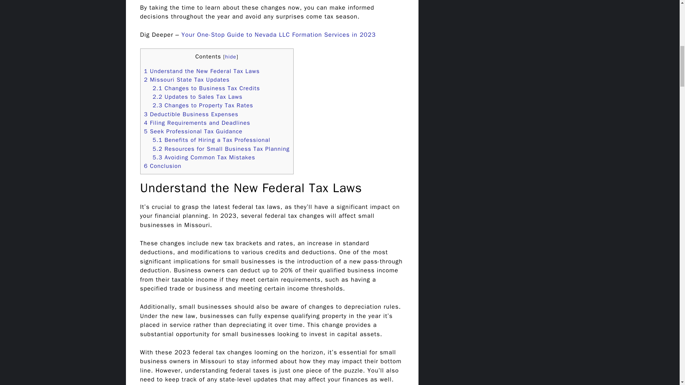 The width and height of the screenshot is (685, 385). Describe the element at coordinates (187, 79) in the screenshot. I see `2 Missouri State Tax Updates` at that location.